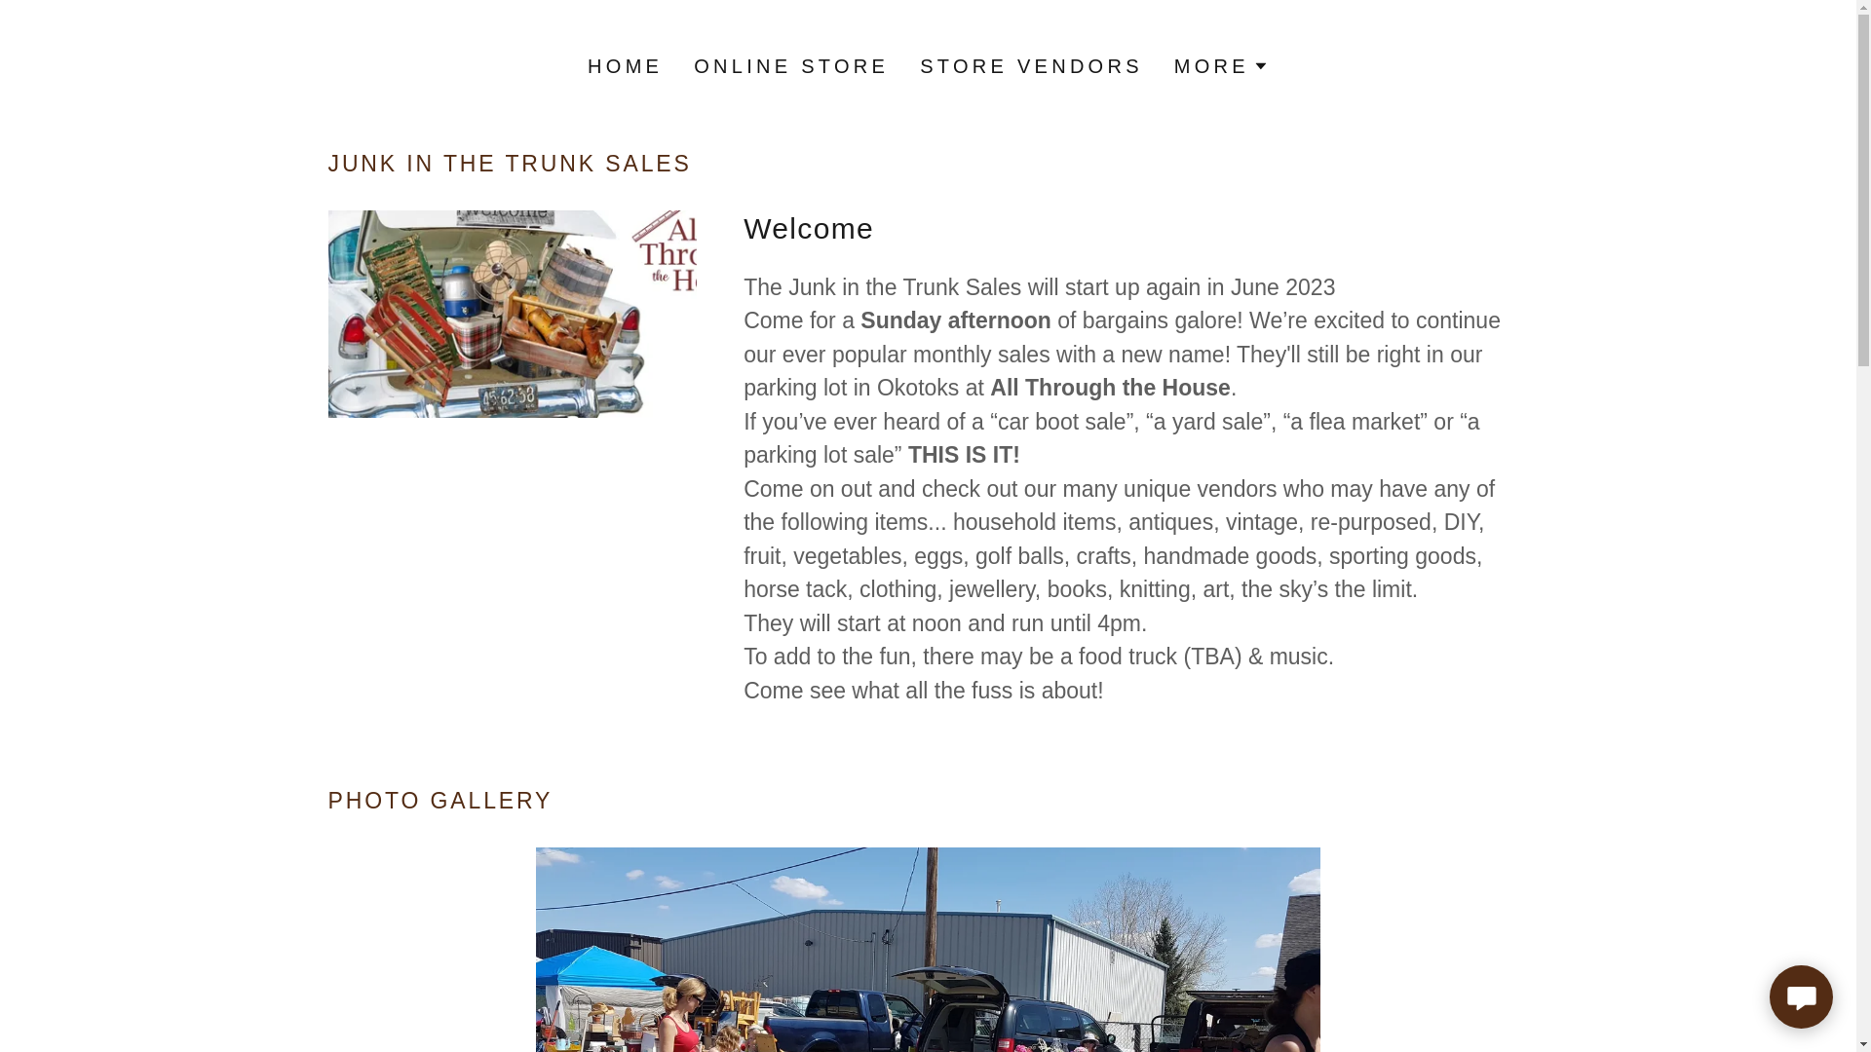 The width and height of the screenshot is (1871, 1052). Describe the element at coordinates (791, 66) in the screenshot. I see `ONLINE STORE` at that location.